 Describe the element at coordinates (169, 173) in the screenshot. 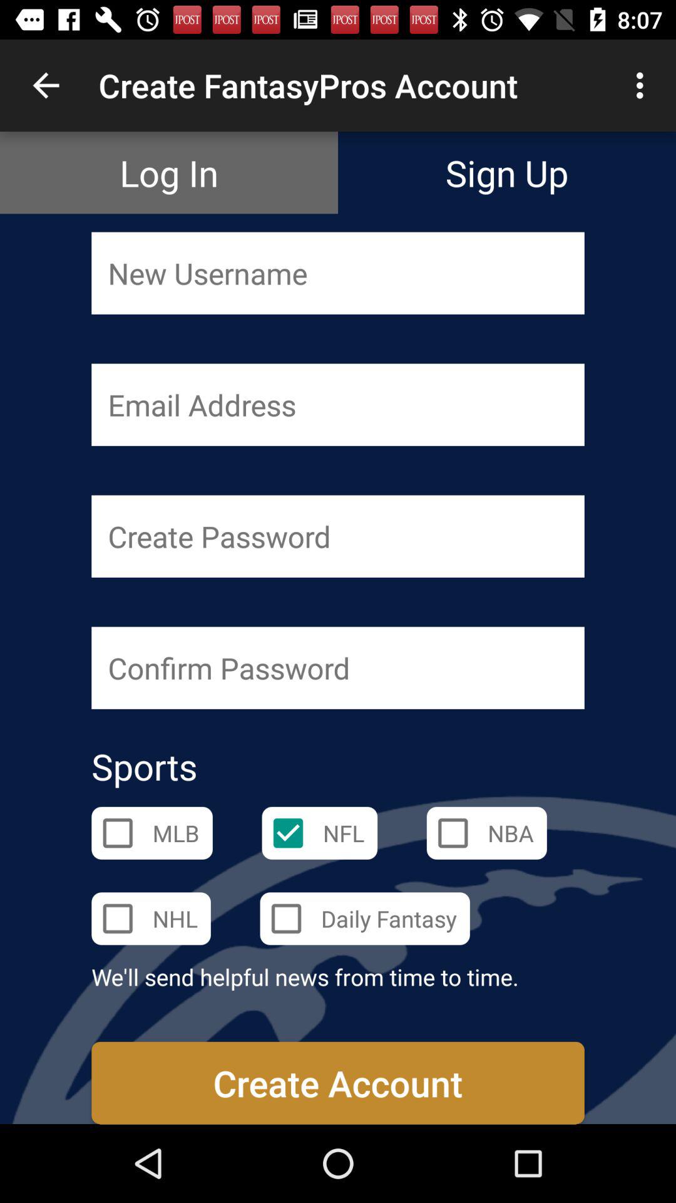

I see `click the item next to sign up icon` at that location.